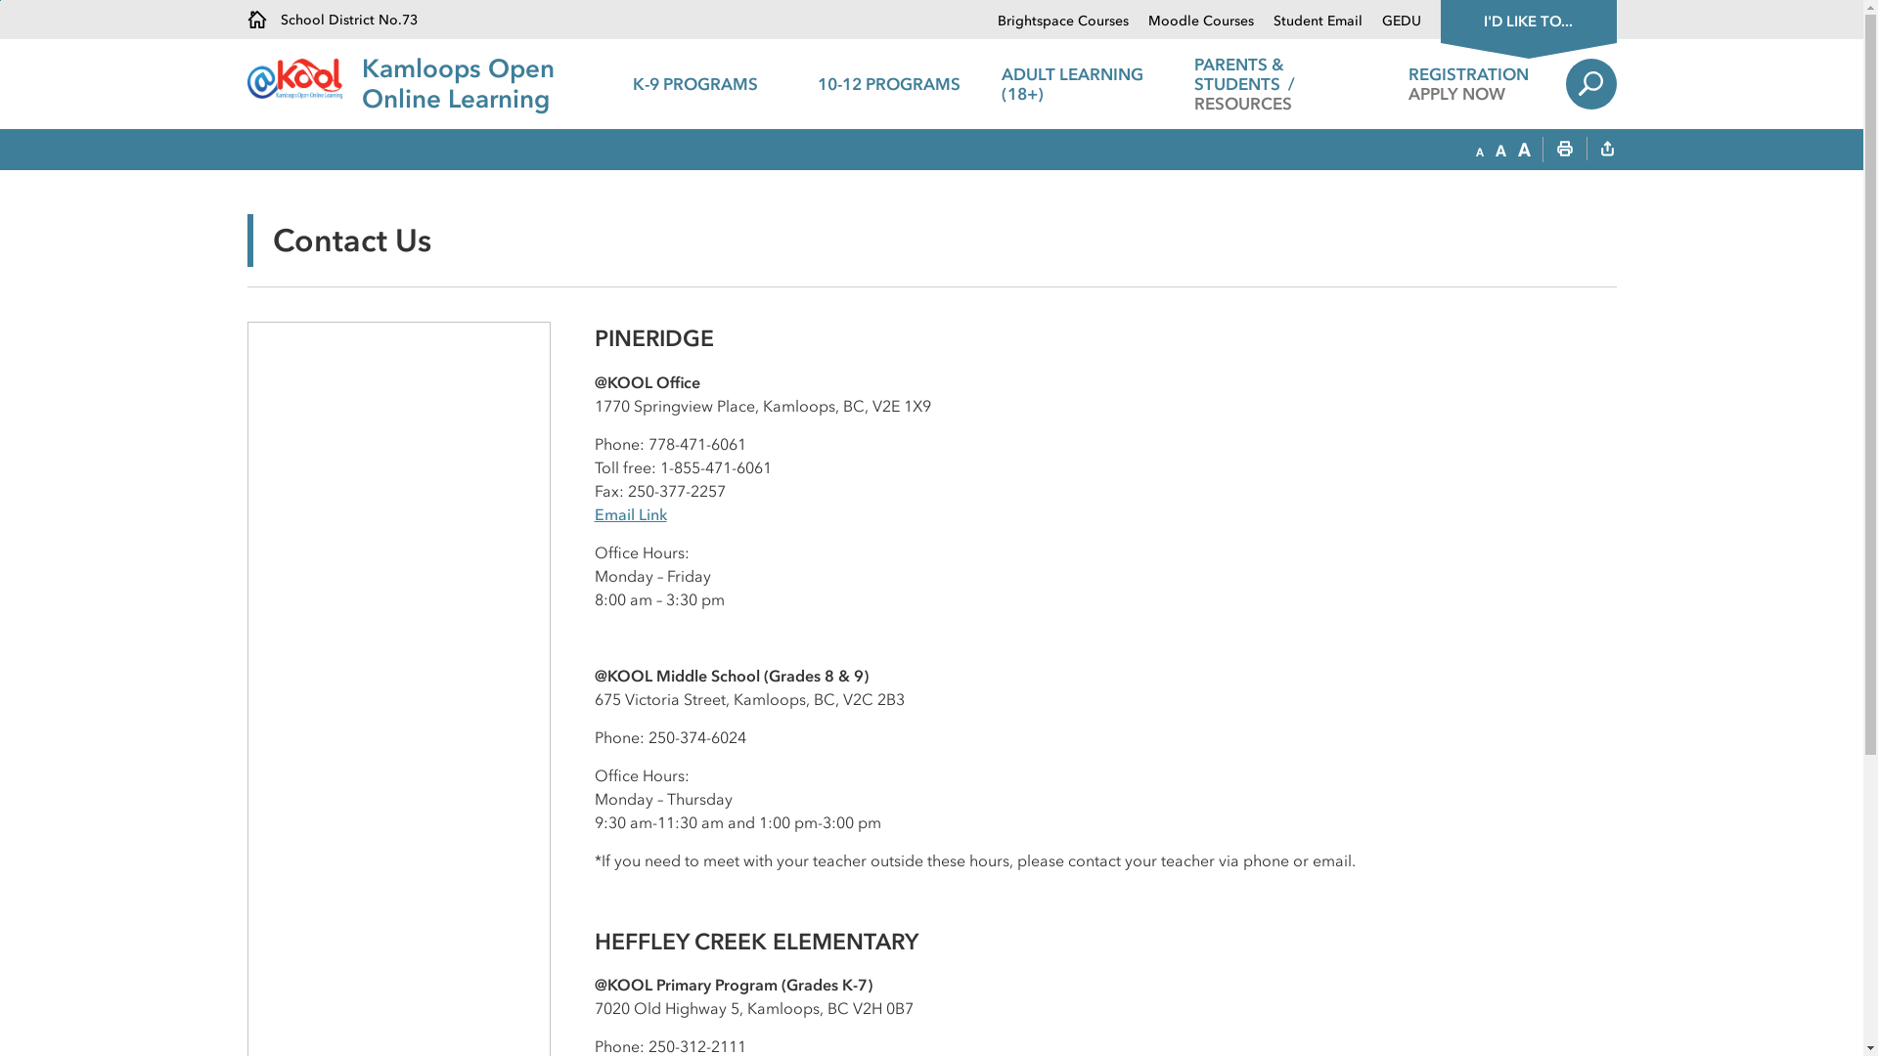  Describe the element at coordinates (1391, 22) in the screenshot. I see `GEDU` at that location.